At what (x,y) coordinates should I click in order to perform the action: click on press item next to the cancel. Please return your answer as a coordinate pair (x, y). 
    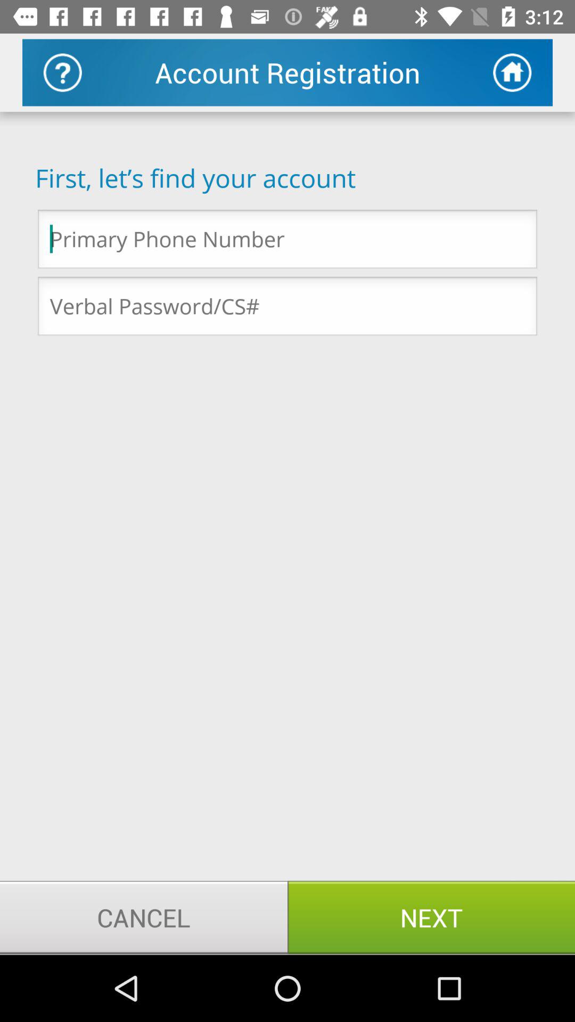
    Looking at the image, I should click on (431, 917).